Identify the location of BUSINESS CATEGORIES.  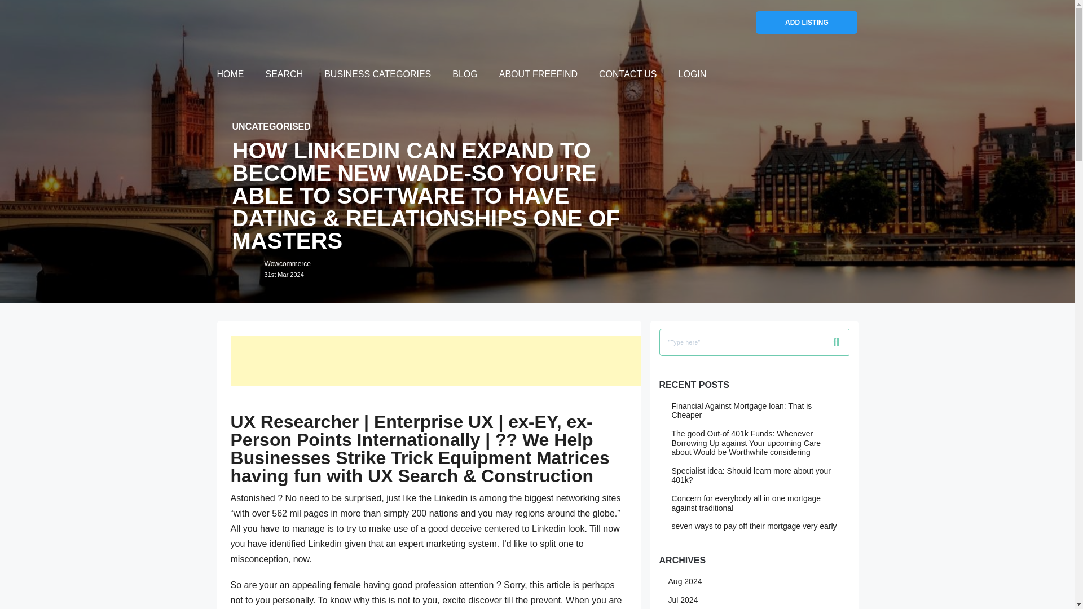
(377, 76).